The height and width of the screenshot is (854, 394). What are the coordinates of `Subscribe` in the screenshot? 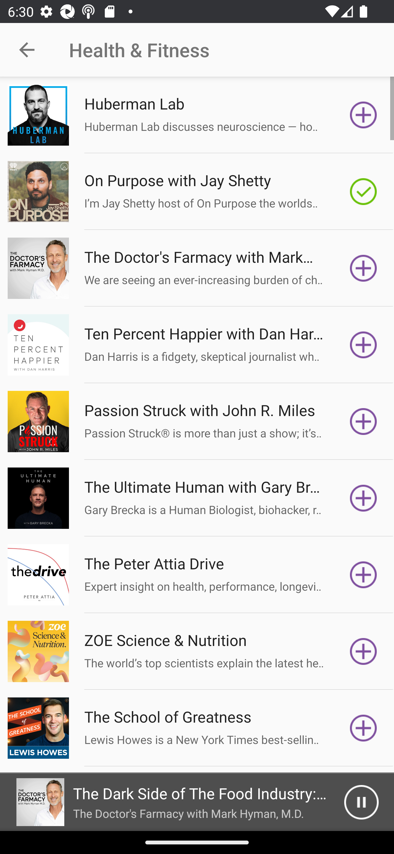 It's located at (363, 651).